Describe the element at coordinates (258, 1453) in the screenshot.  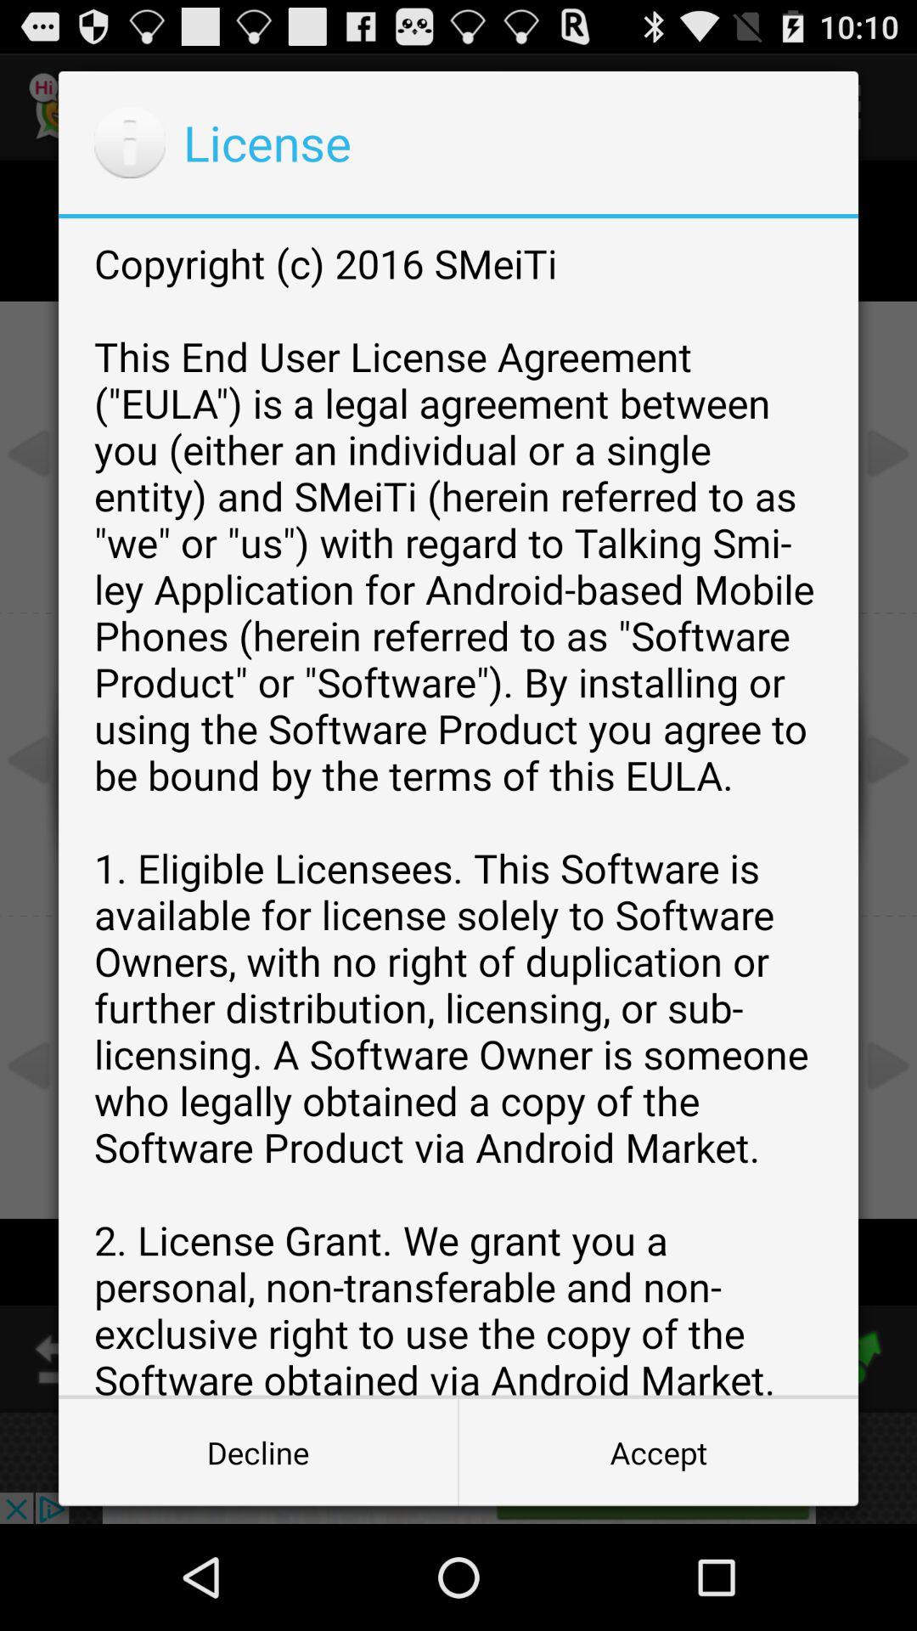
I see `select the app below copyright c 2016 item` at that location.